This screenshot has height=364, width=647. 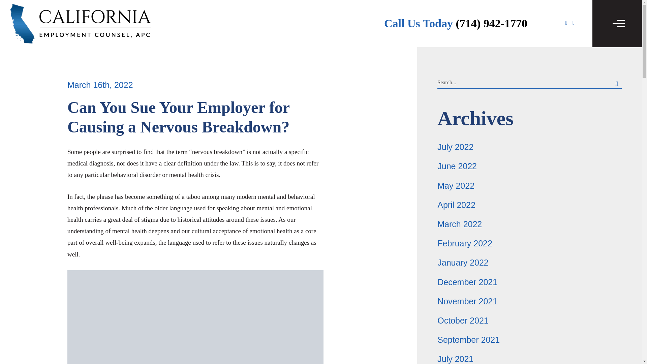 I want to click on July 2022, so click(x=455, y=147).